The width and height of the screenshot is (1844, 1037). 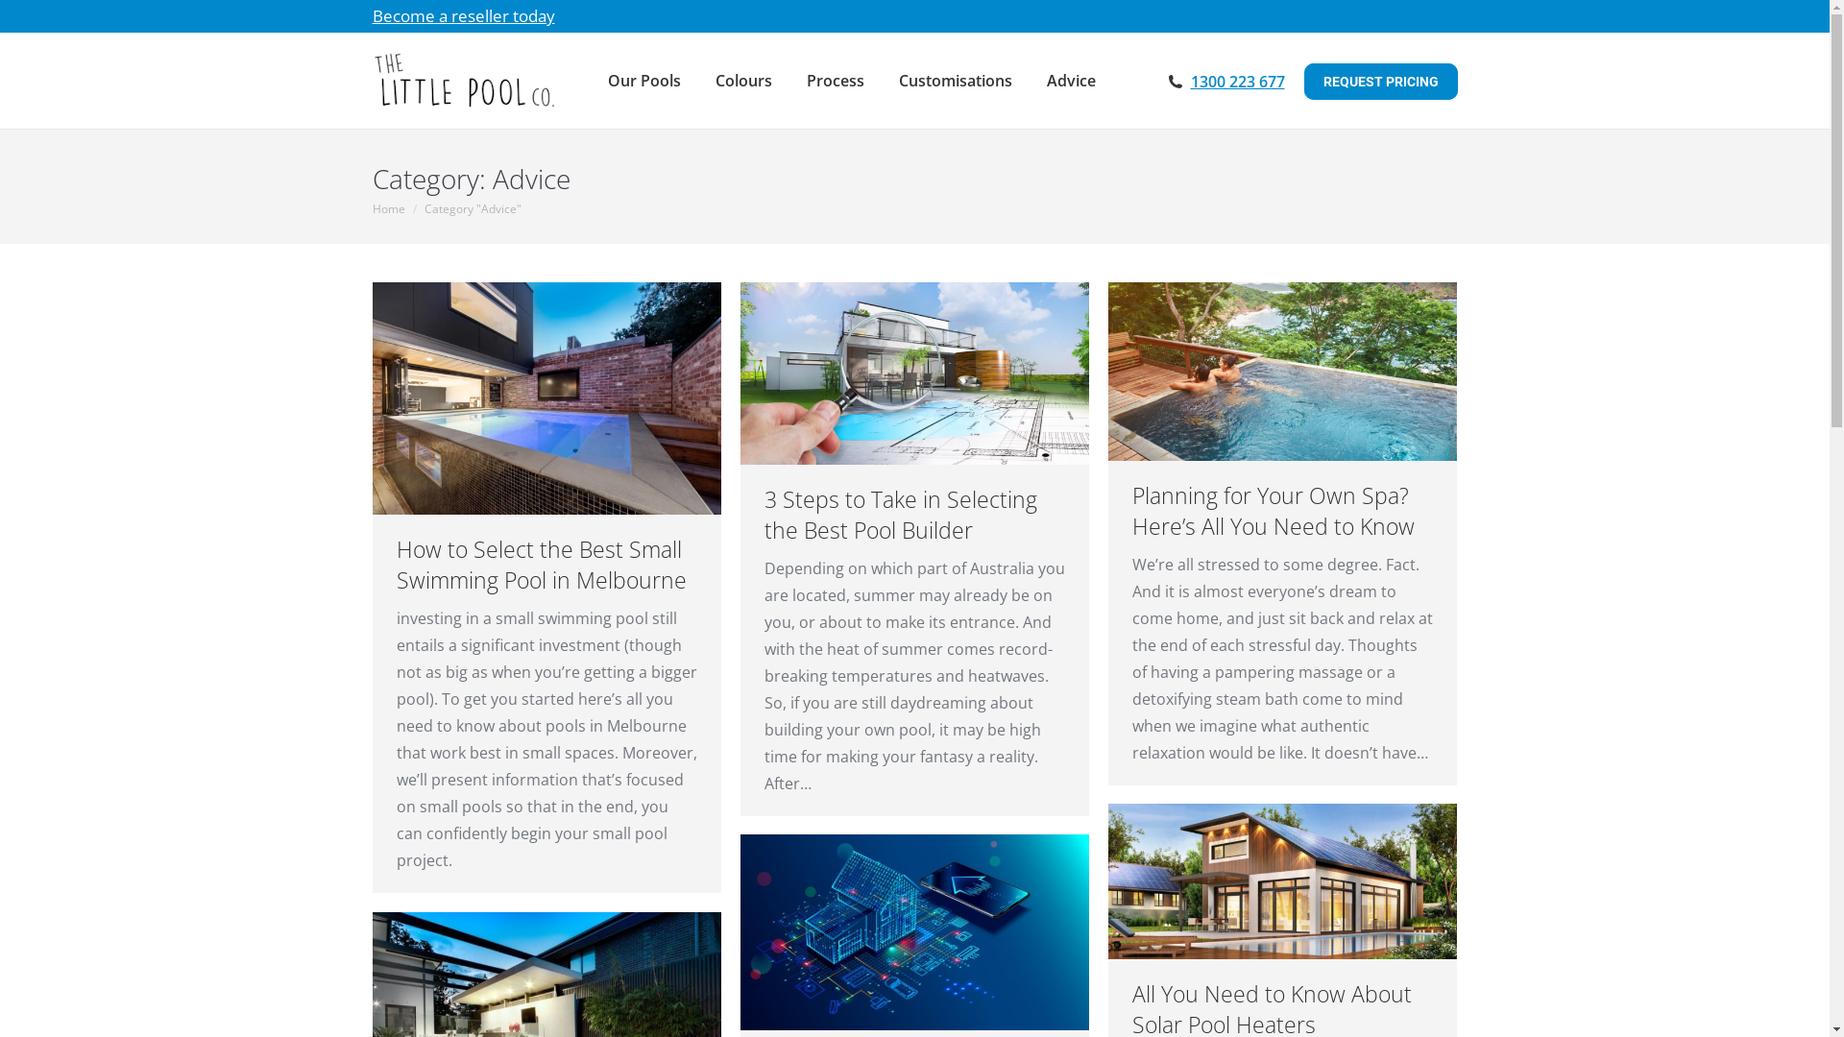 What do you see at coordinates (464, 15) in the screenshot?
I see `Become a reseller today` at bounding box center [464, 15].